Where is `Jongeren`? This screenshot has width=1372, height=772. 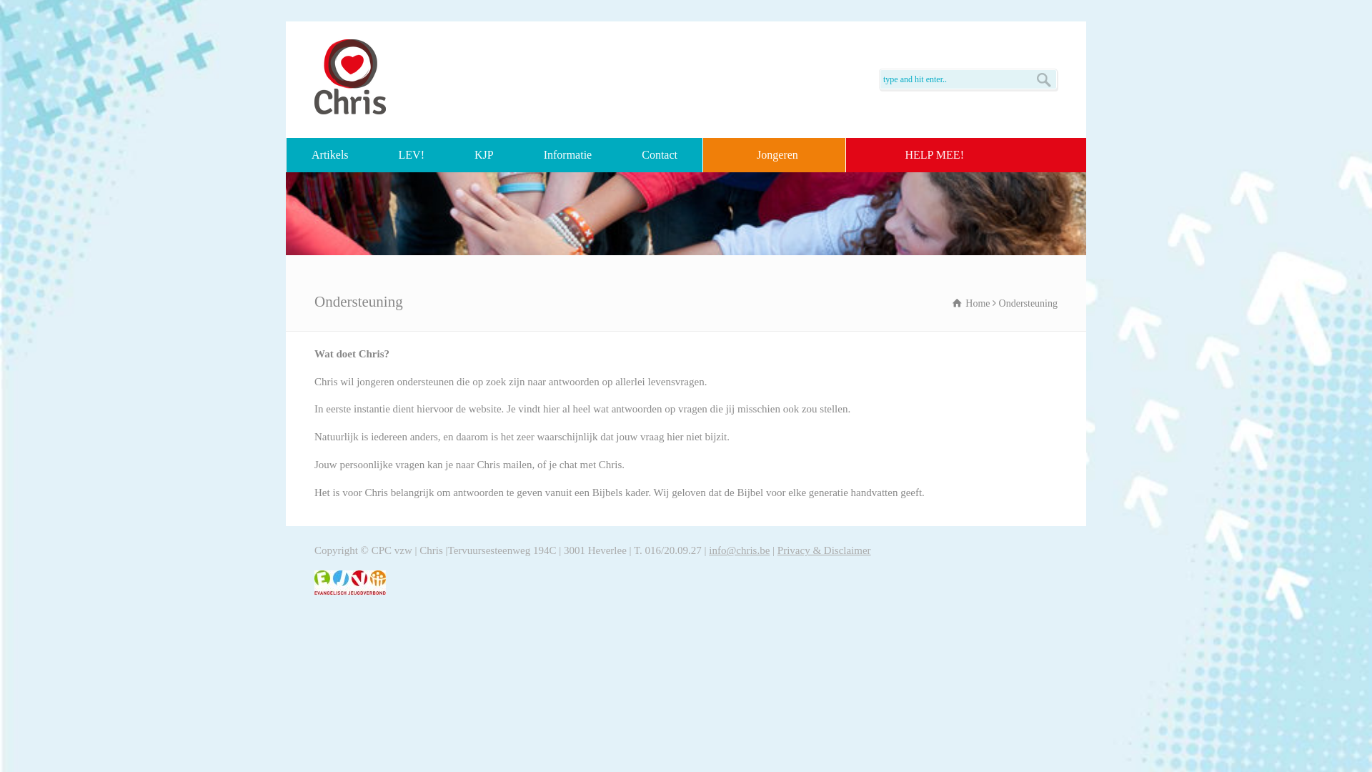 Jongeren is located at coordinates (777, 155).